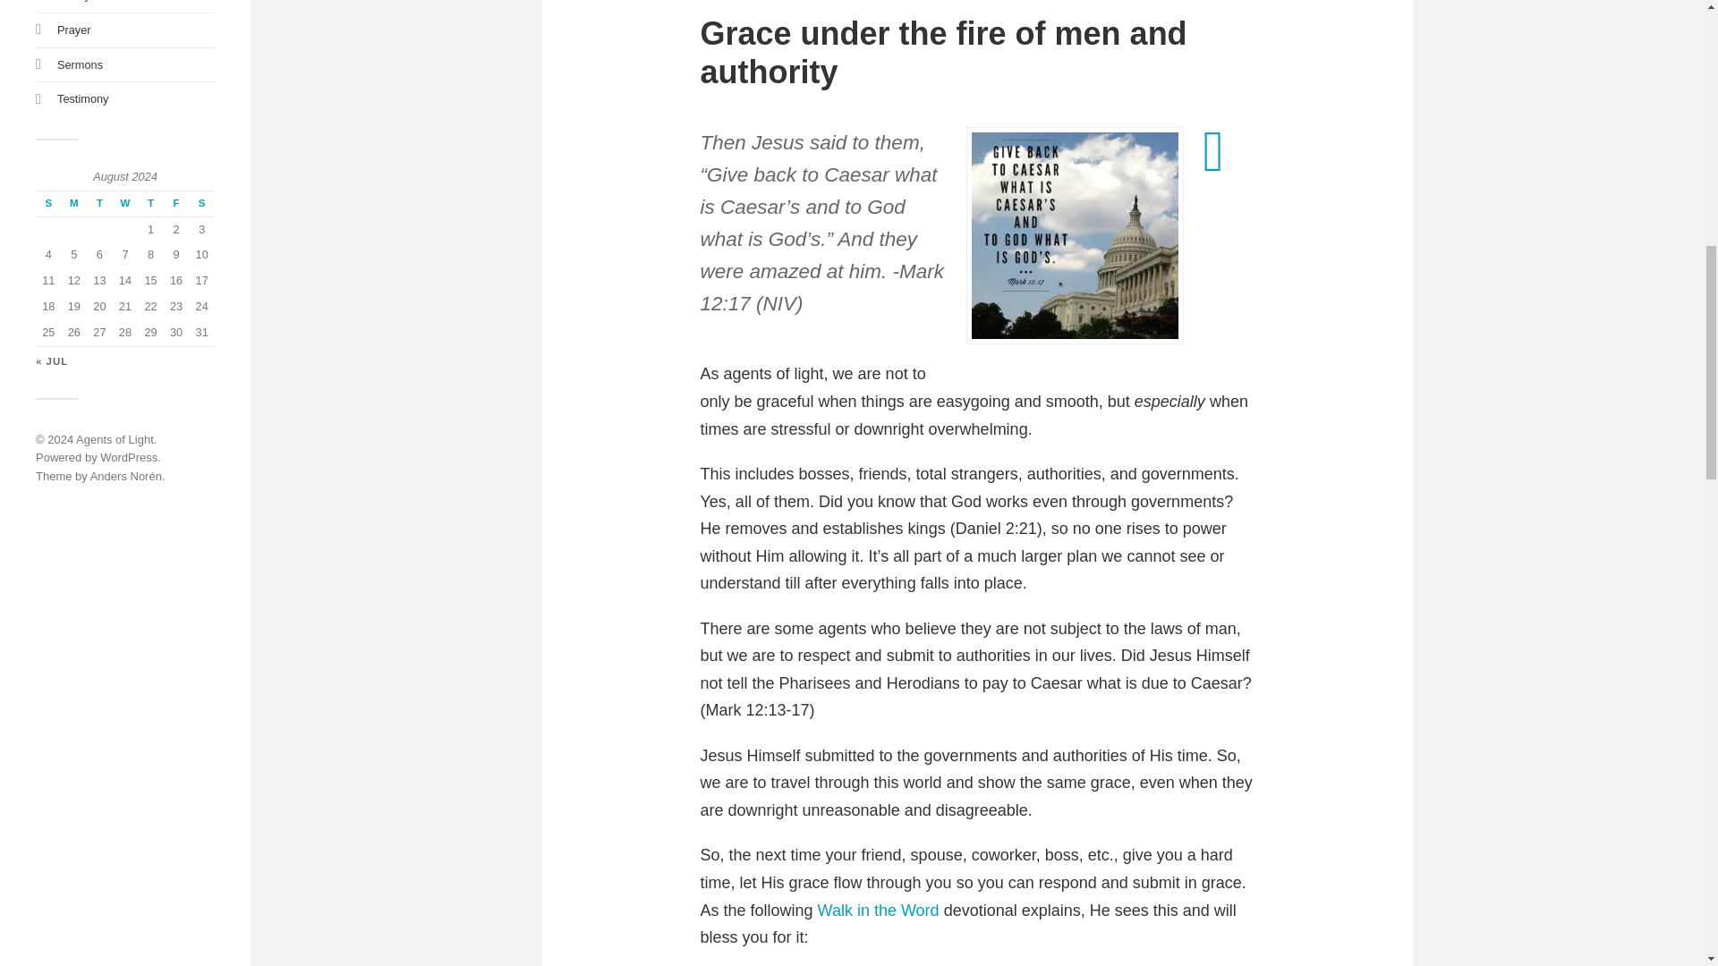  I want to click on Thursday, so click(150, 203).